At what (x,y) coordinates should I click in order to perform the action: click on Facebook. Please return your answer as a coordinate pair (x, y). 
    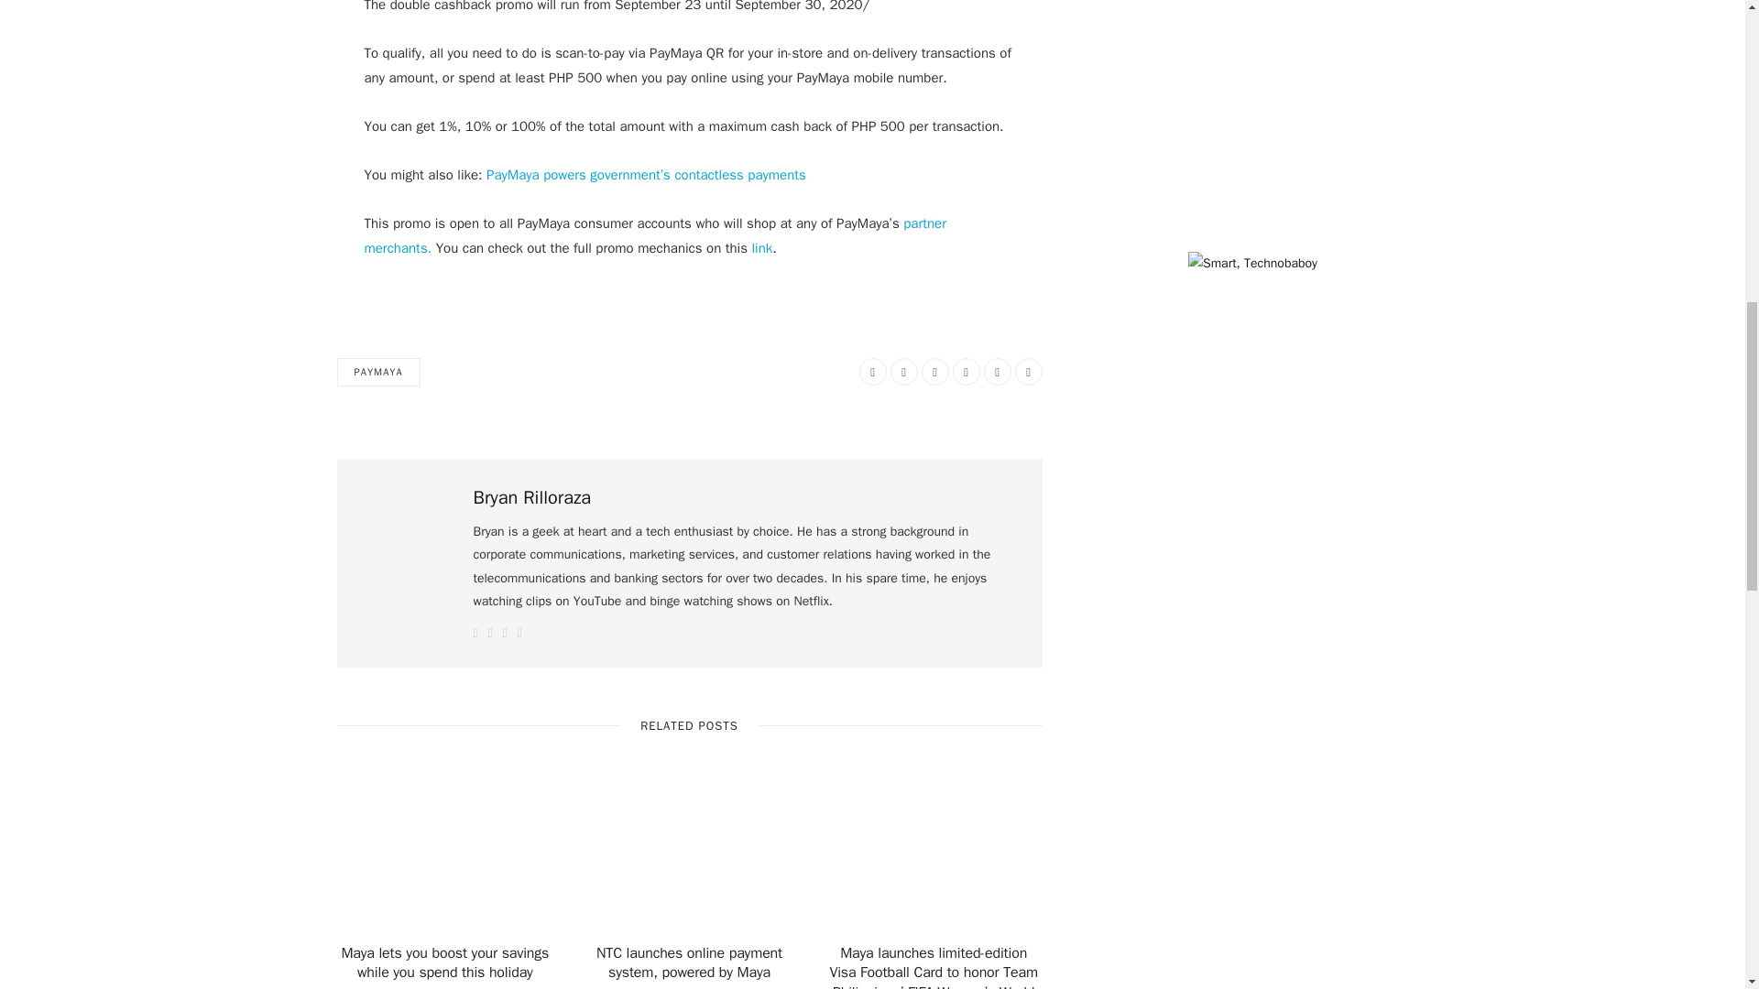
    Looking at the image, I should click on (872, 372).